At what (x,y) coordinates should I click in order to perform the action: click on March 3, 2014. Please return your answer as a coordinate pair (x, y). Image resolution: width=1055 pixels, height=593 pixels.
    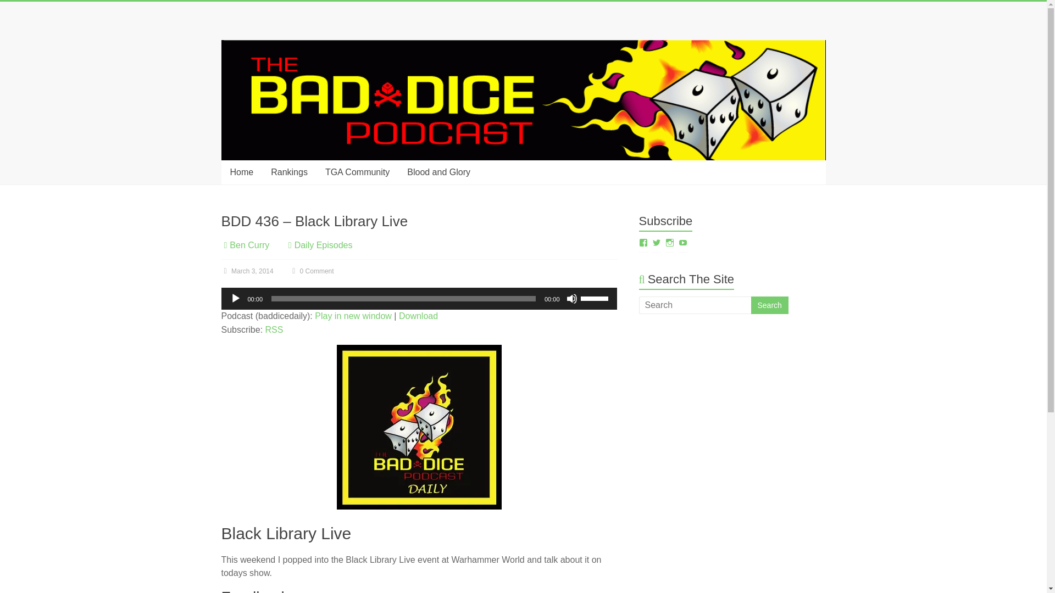
    Looking at the image, I should click on (247, 271).